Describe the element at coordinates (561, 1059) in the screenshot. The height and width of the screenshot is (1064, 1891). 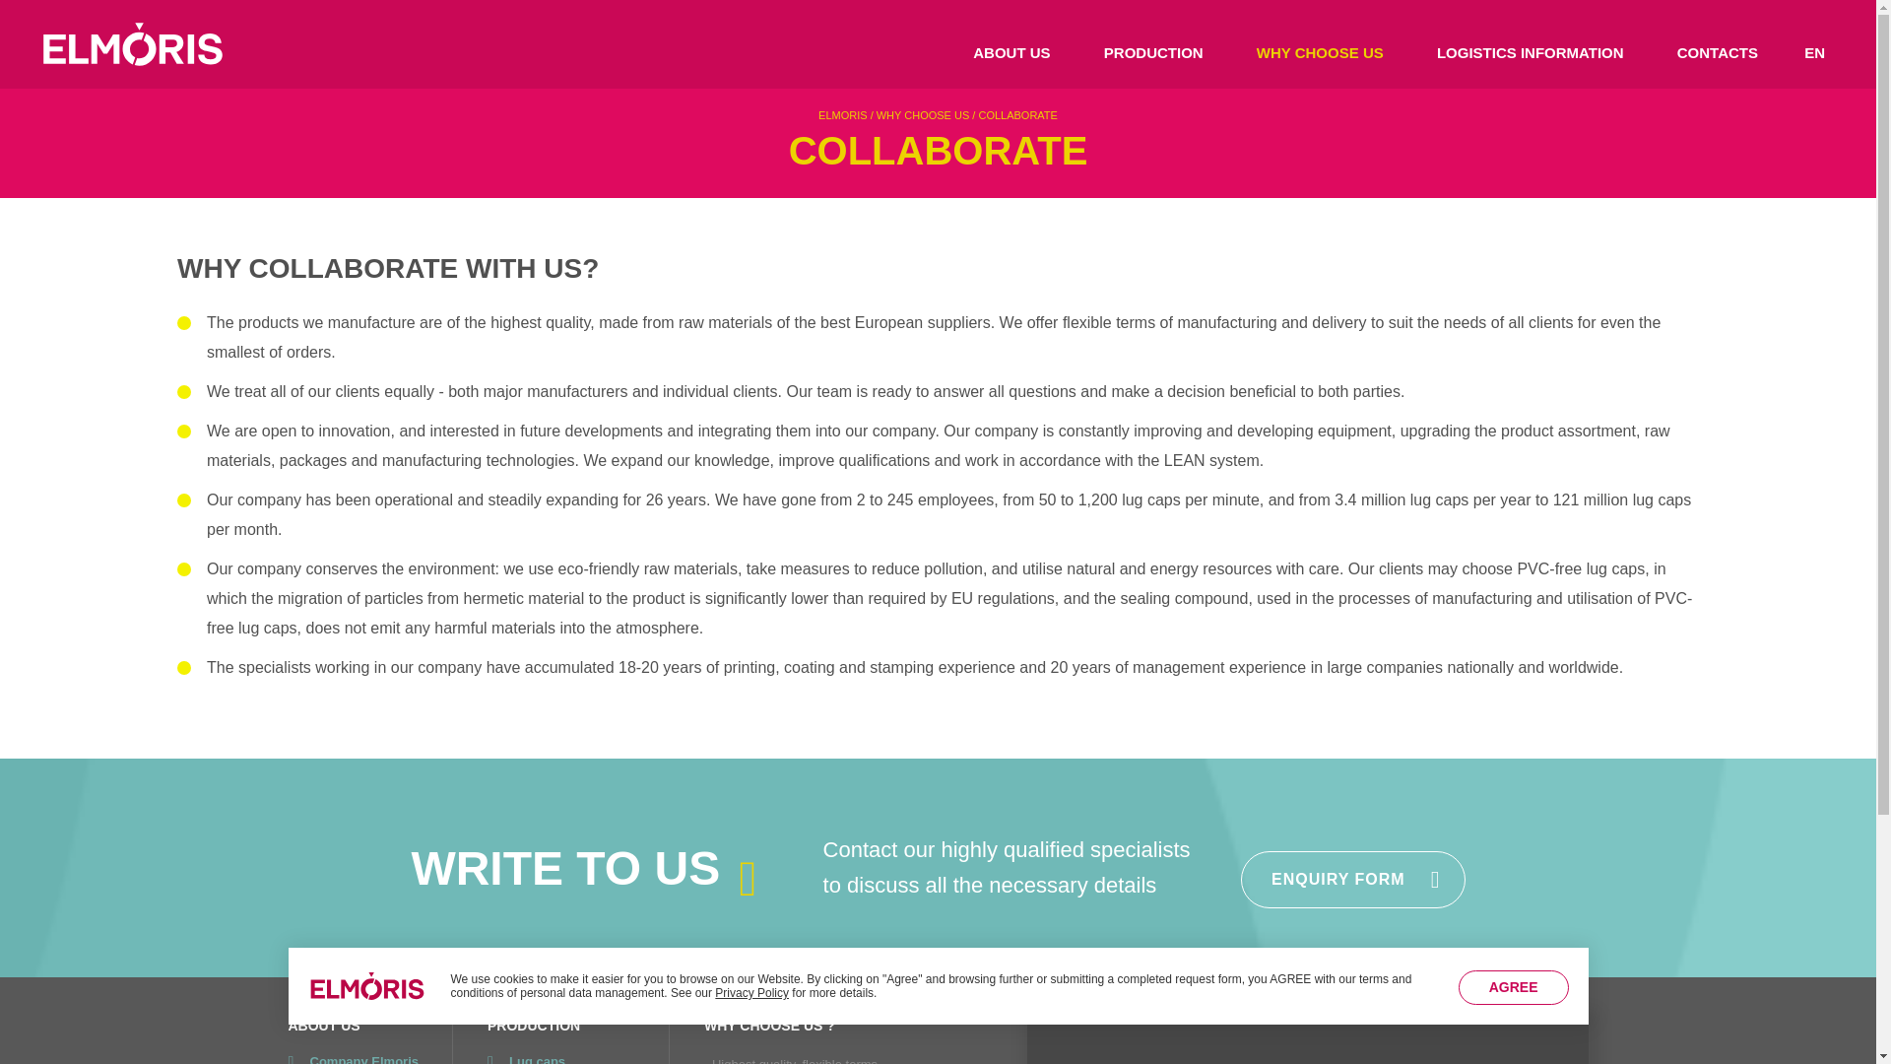
I see `Lug caps` at that location.